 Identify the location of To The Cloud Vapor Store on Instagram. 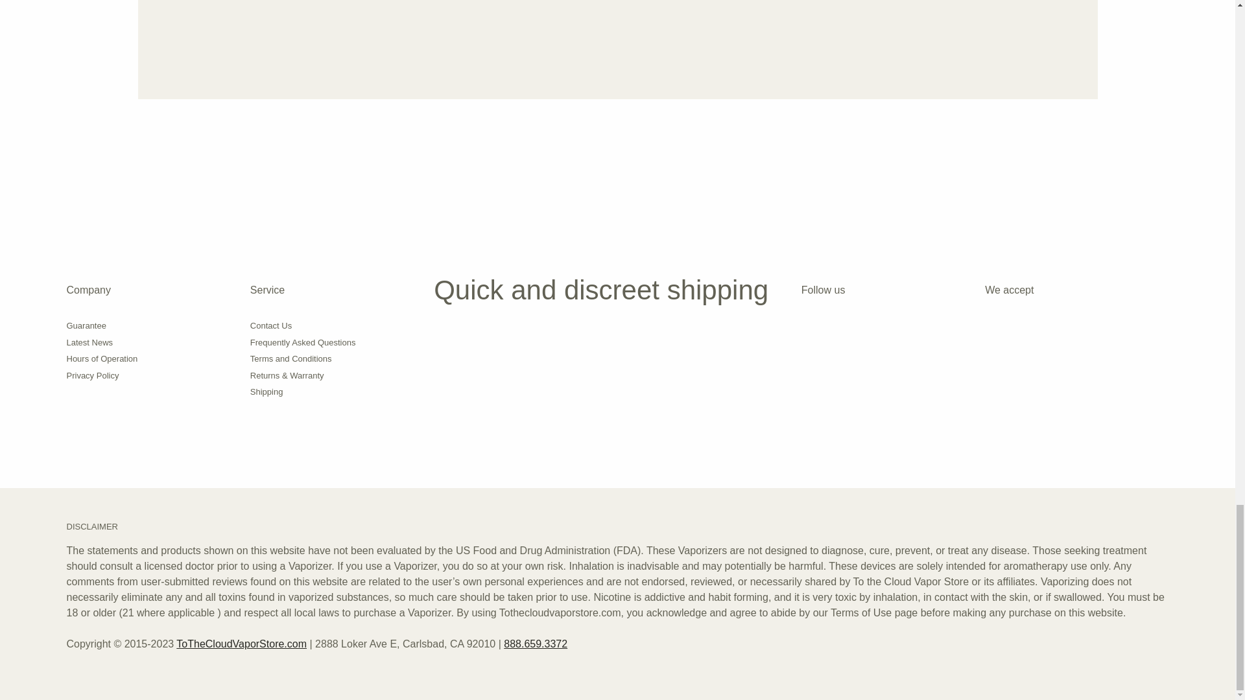
(809, 331).